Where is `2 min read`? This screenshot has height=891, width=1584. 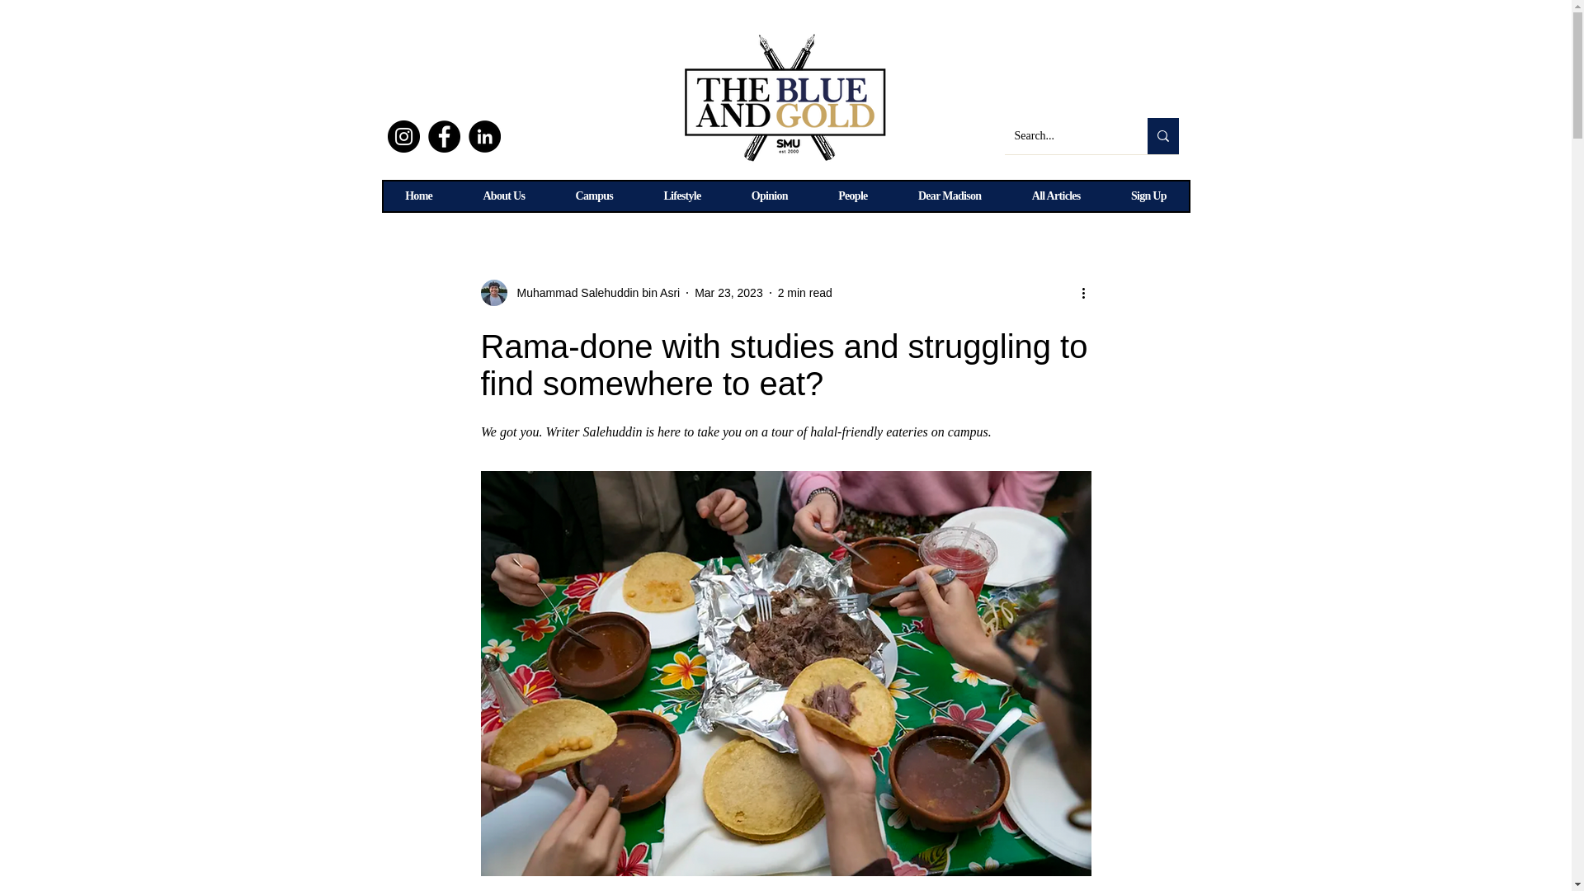
2 min read is located at coordinates (805, 291).